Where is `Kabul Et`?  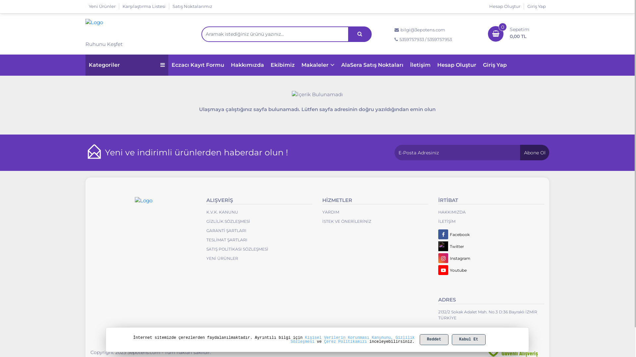 Kabul Et is located at coordinates (469, 340).